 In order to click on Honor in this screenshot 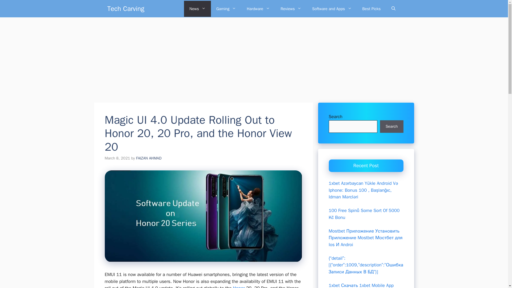, I will do `click(239, 287)`.